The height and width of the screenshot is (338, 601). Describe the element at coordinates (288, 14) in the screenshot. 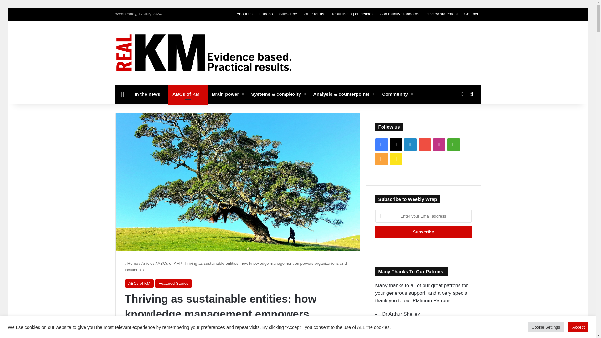

I see `Subscribe` at that location.